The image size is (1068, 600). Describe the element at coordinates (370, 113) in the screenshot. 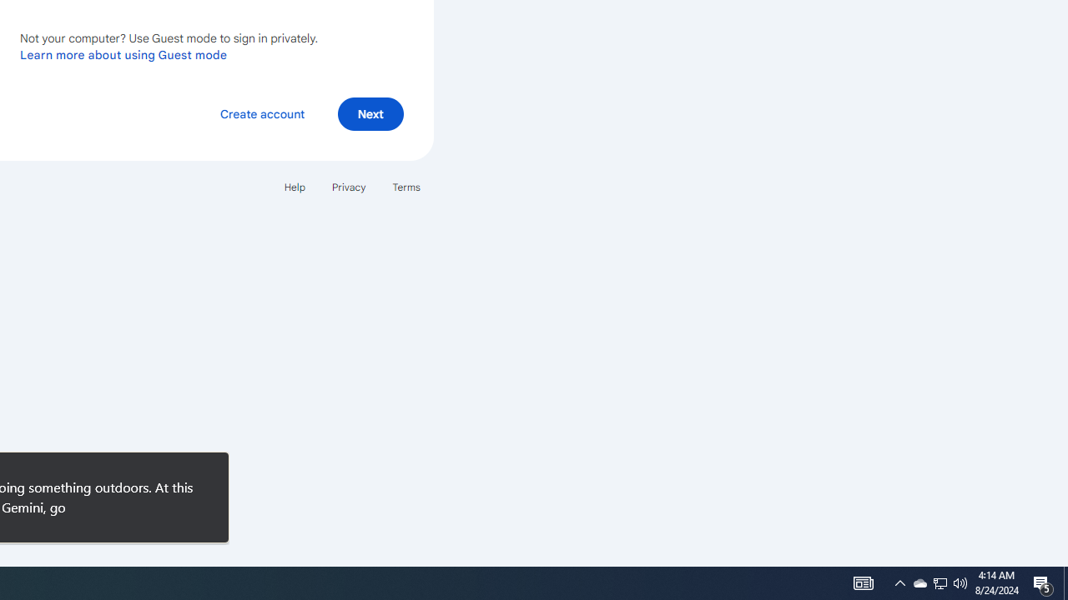

I see `Next` at that location.